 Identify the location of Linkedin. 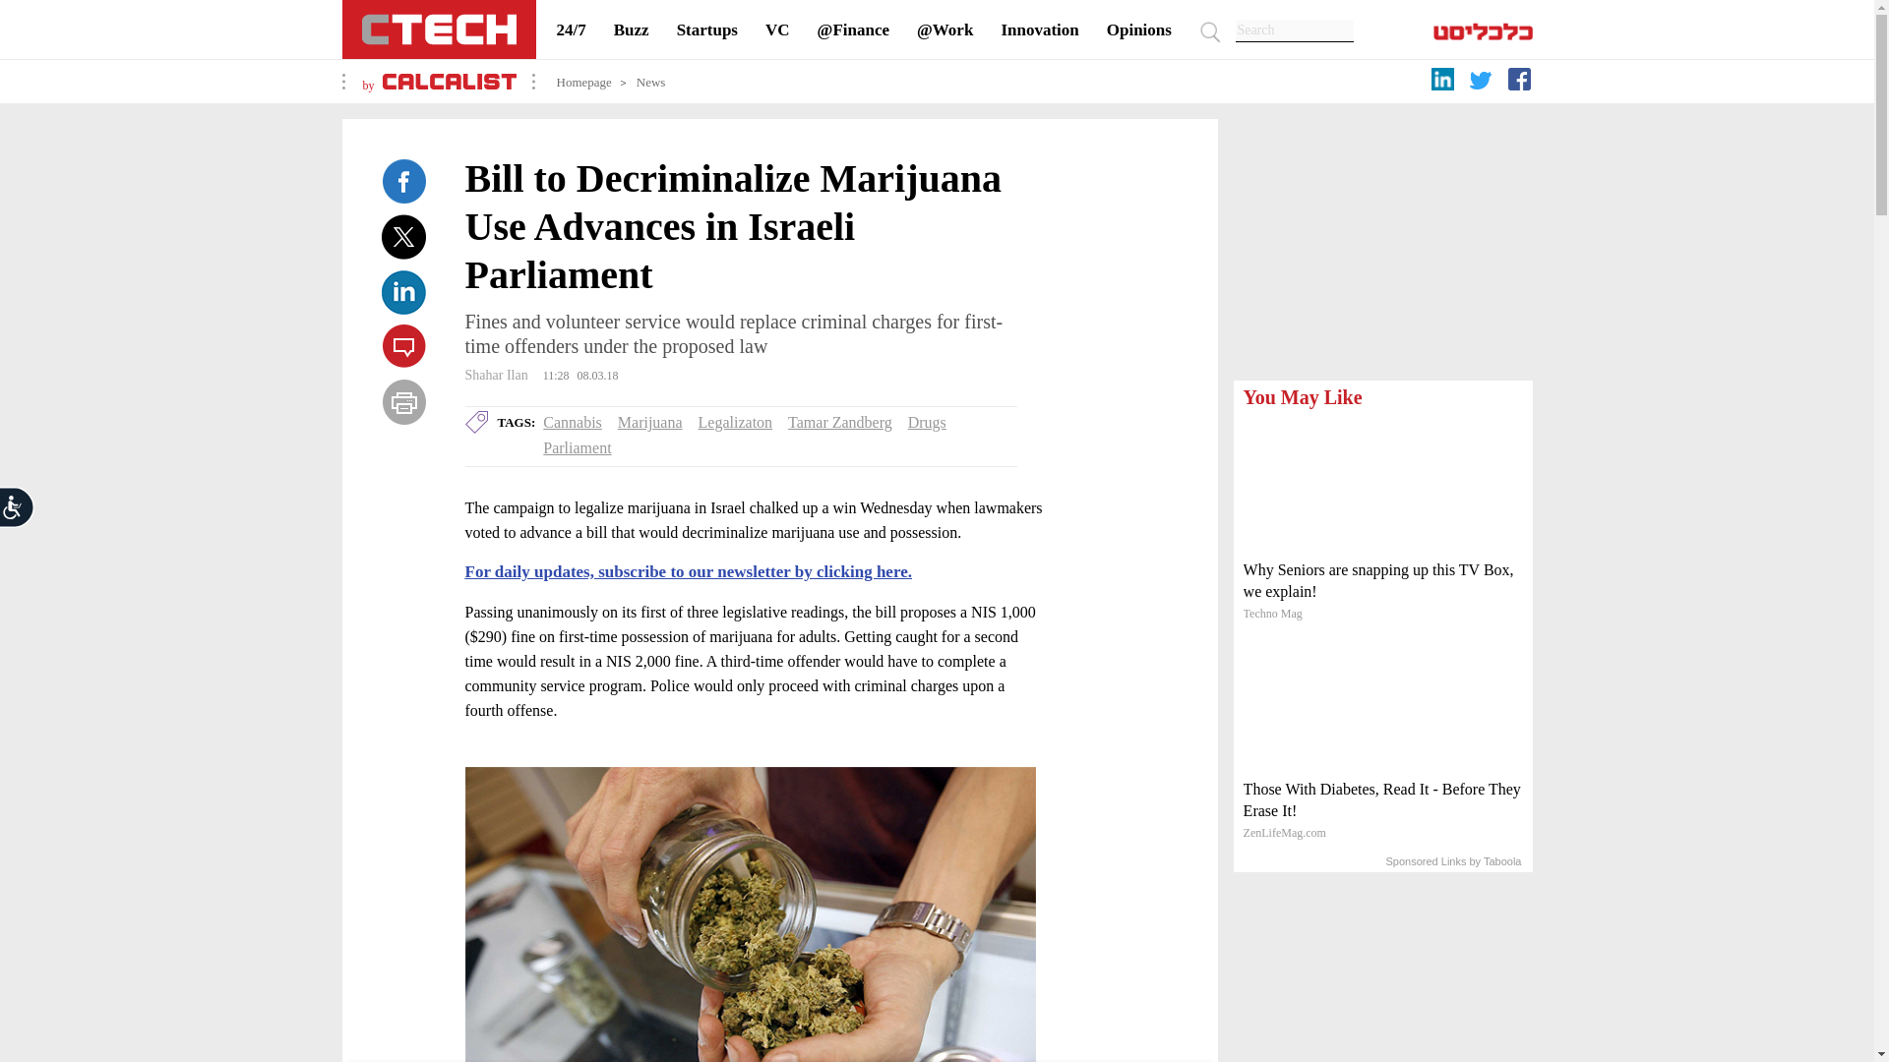
(403, 291).